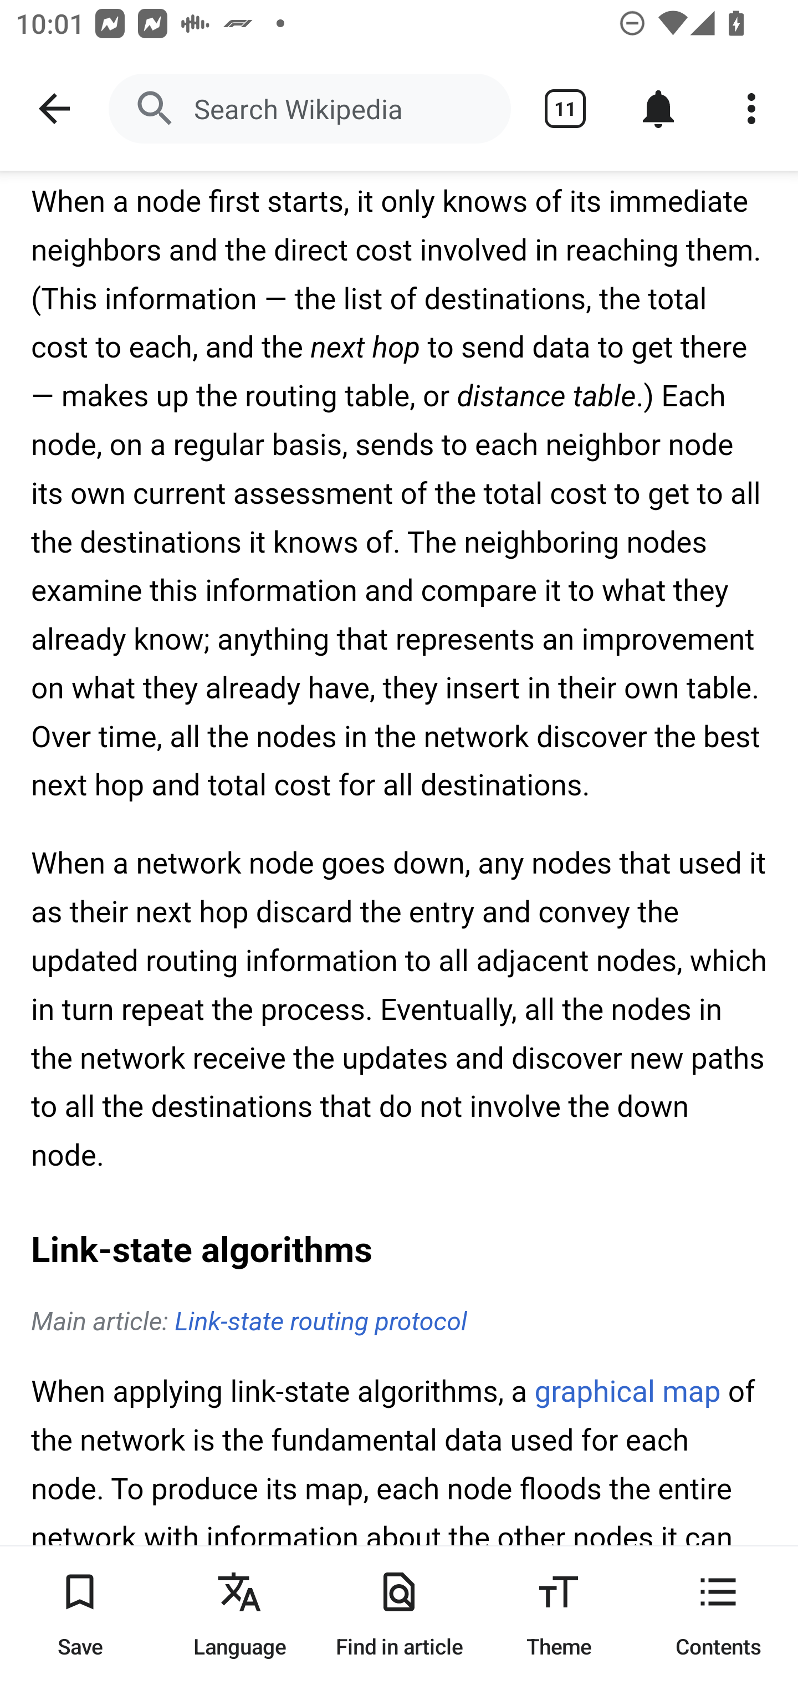  What do you see at coordinates (559, 1615) in the screenshot?
I see `Theme` at bounding box center [559, 1615].